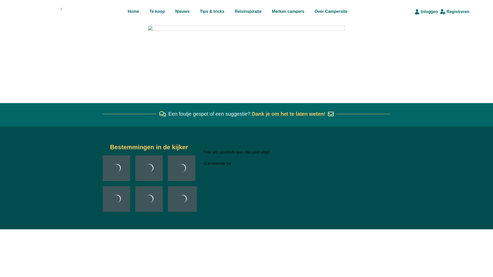  What do you see at coordinates (157, 12) in the screenshot?
I see `Te koop` at bounding box center [157, 12].